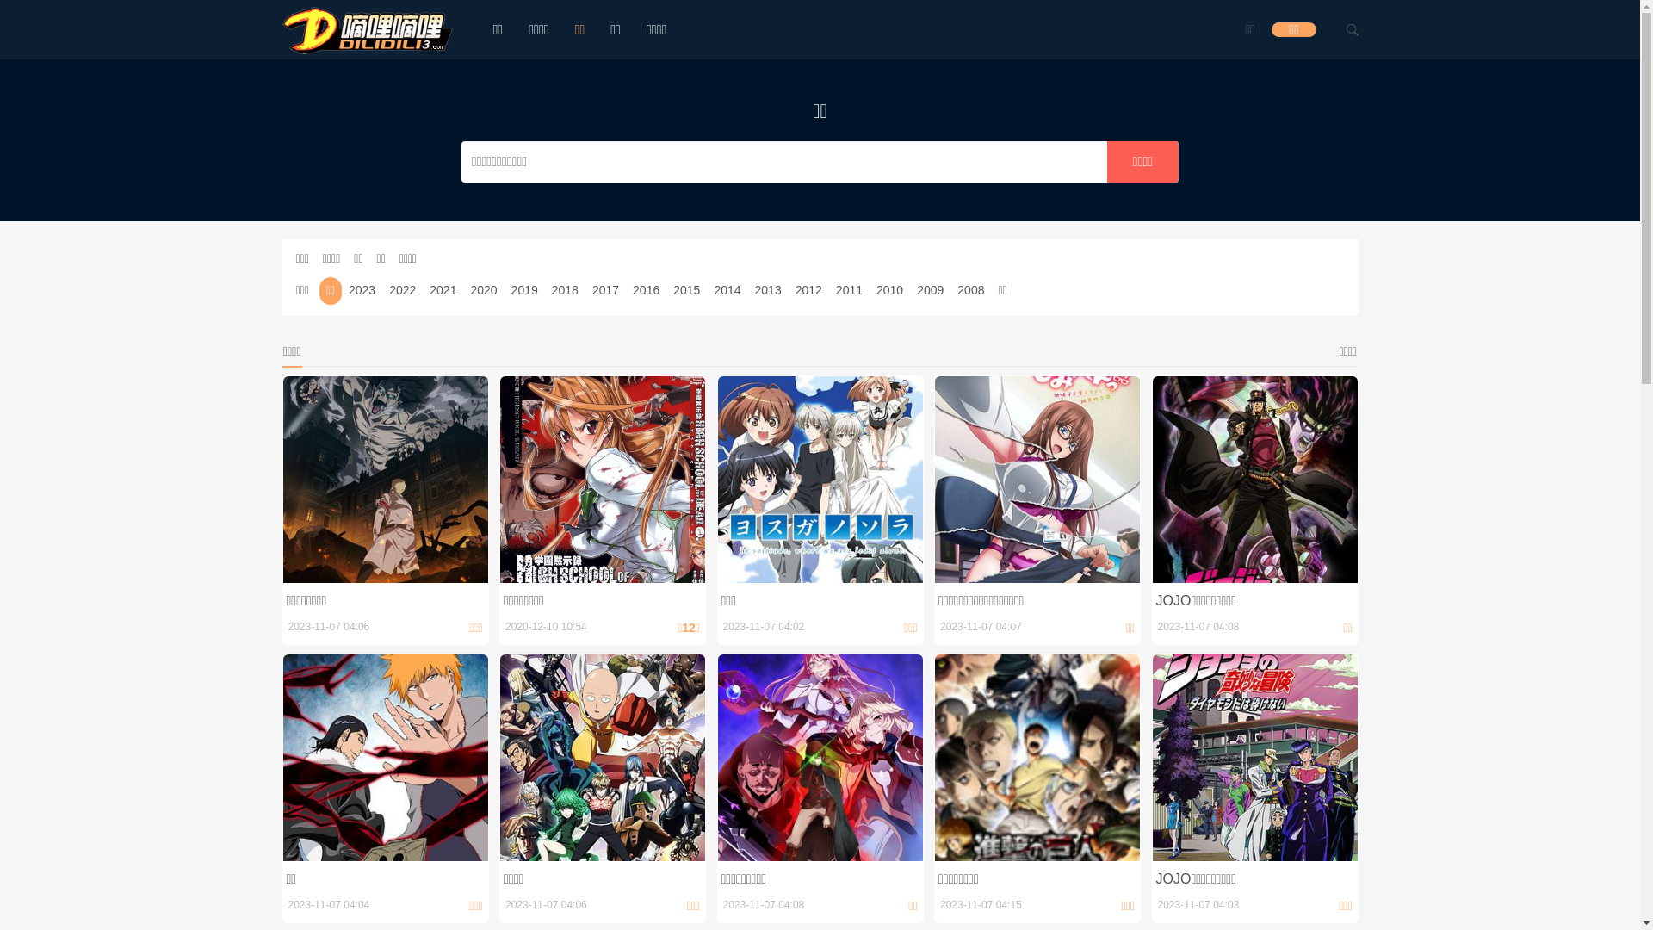 The height and width of the screenshot is (930, 1653). I want to click on 2019, so click(525, 291).